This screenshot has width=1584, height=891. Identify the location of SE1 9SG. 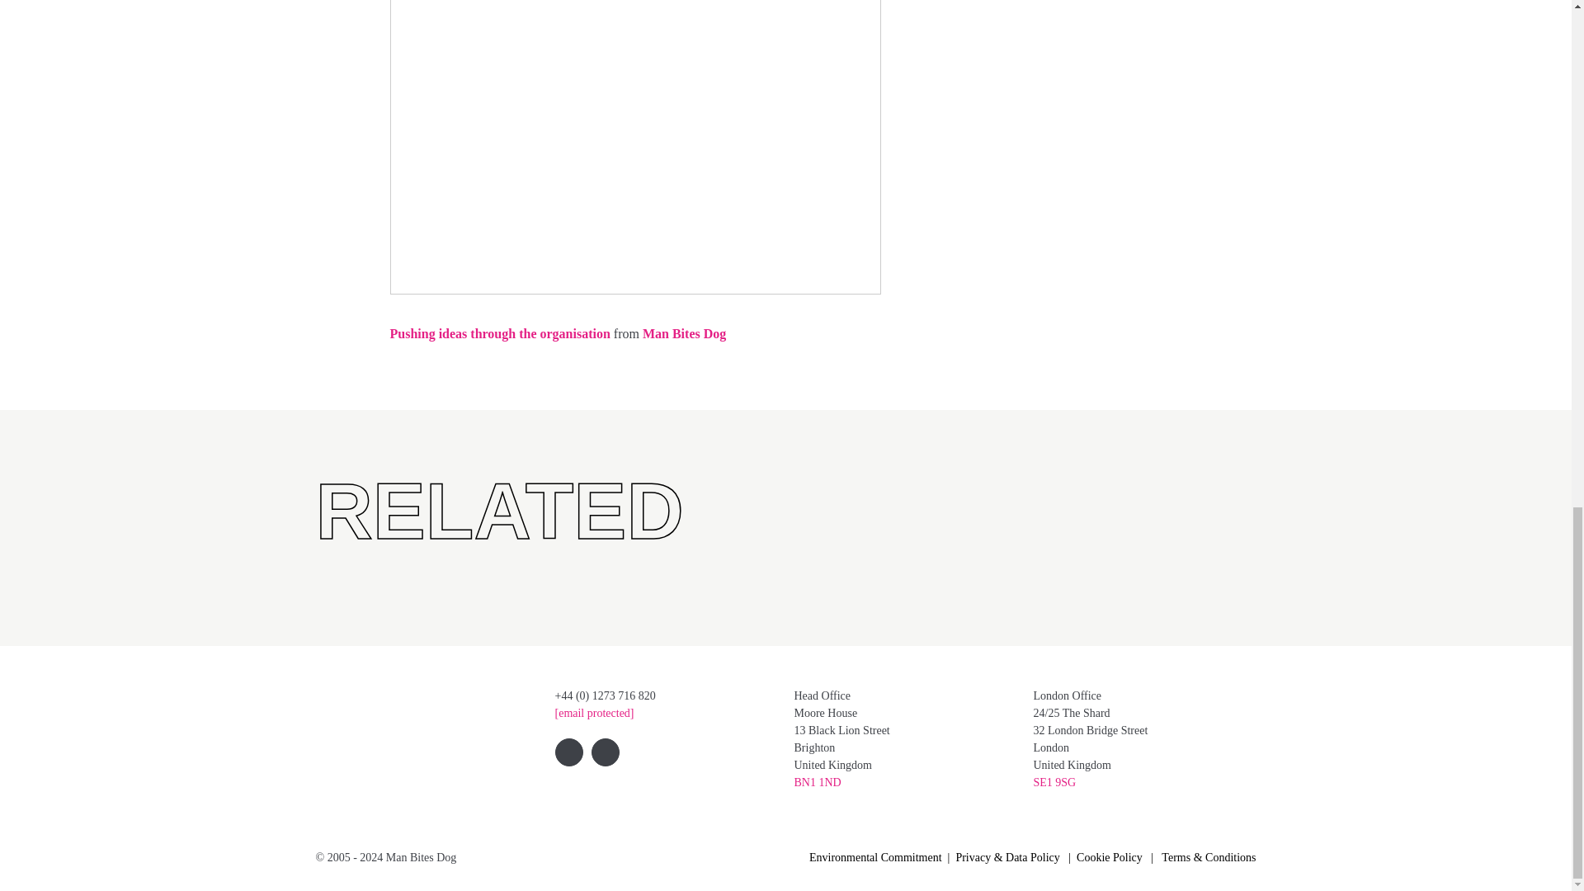
(1054, 782).